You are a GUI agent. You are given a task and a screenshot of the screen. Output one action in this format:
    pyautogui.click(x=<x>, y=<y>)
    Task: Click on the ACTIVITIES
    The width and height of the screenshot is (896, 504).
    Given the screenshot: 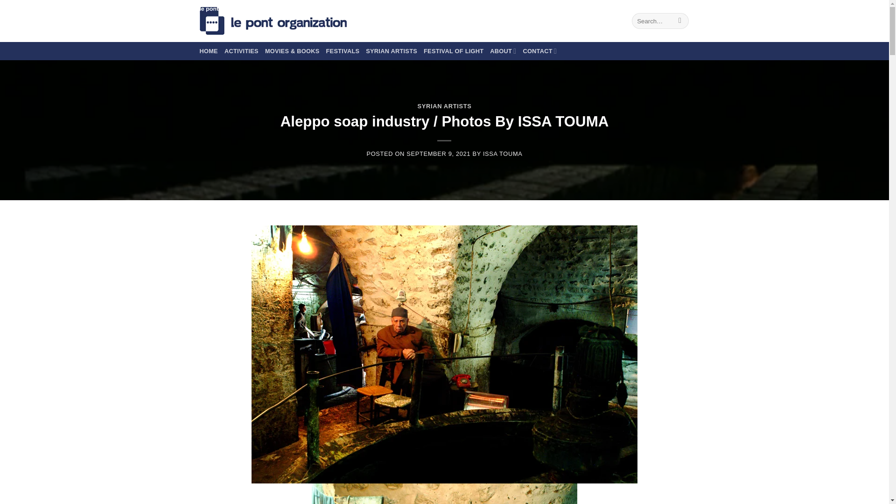 What is the action you would take?
    pyautogui.click(x=242, y=51)
    